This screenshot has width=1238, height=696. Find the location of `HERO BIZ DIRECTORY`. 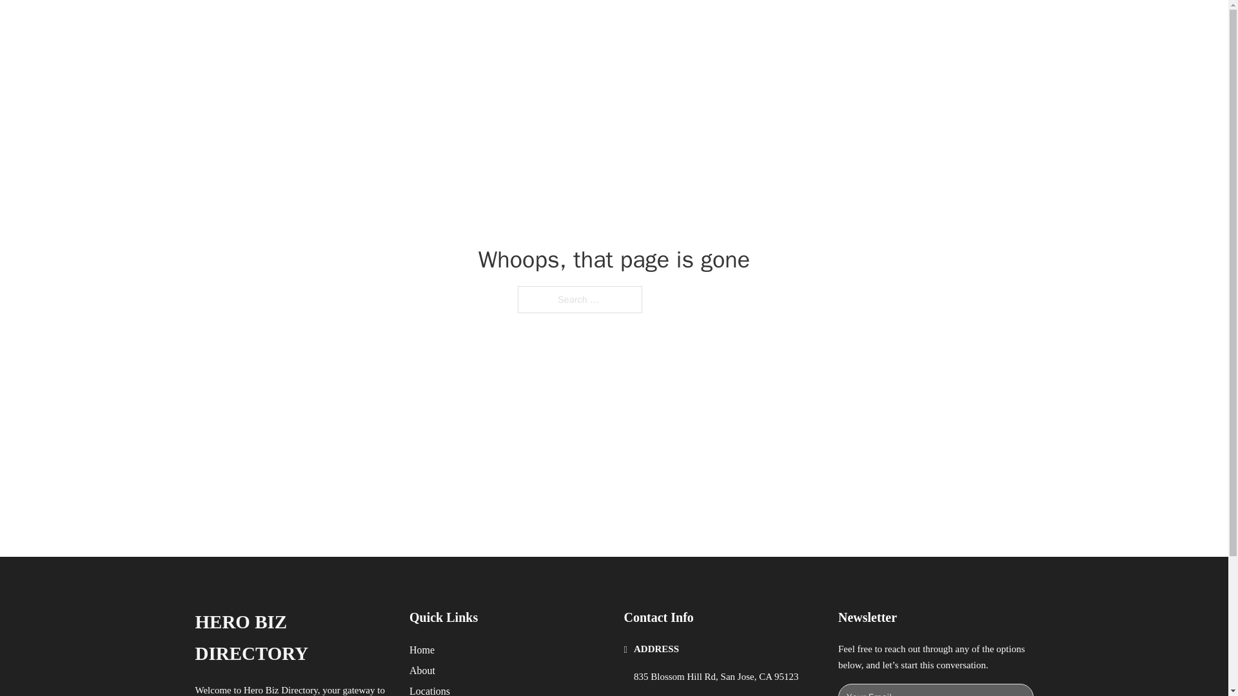

HERO BIZ DIRECTORY is located at coordinates (355, 24).